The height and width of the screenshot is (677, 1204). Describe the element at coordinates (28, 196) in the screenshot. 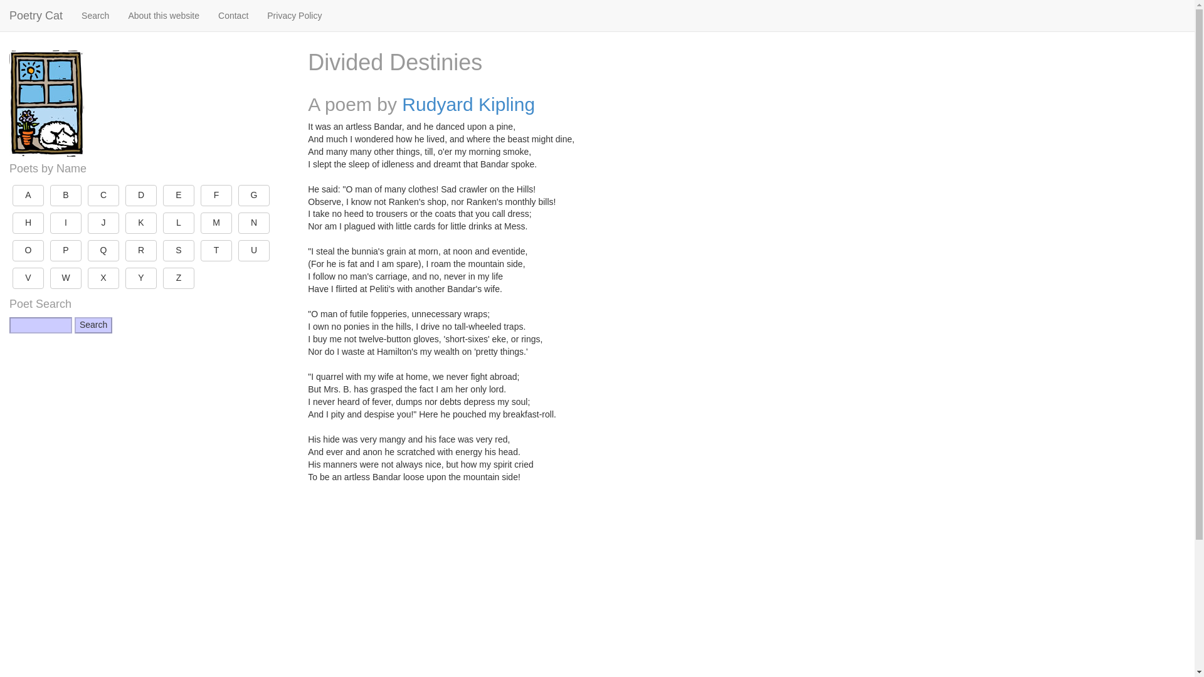

I see `A` at that location.